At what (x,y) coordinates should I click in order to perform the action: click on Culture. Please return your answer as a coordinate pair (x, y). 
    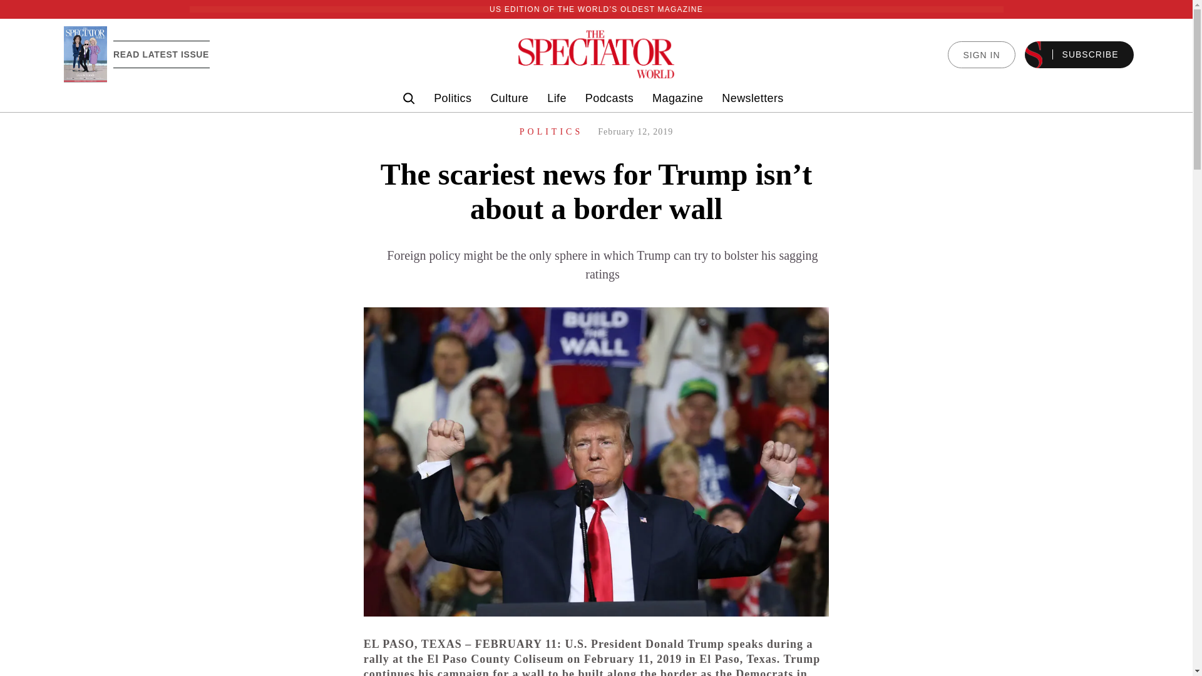
    Looking at the image, I should click on (509, 98).